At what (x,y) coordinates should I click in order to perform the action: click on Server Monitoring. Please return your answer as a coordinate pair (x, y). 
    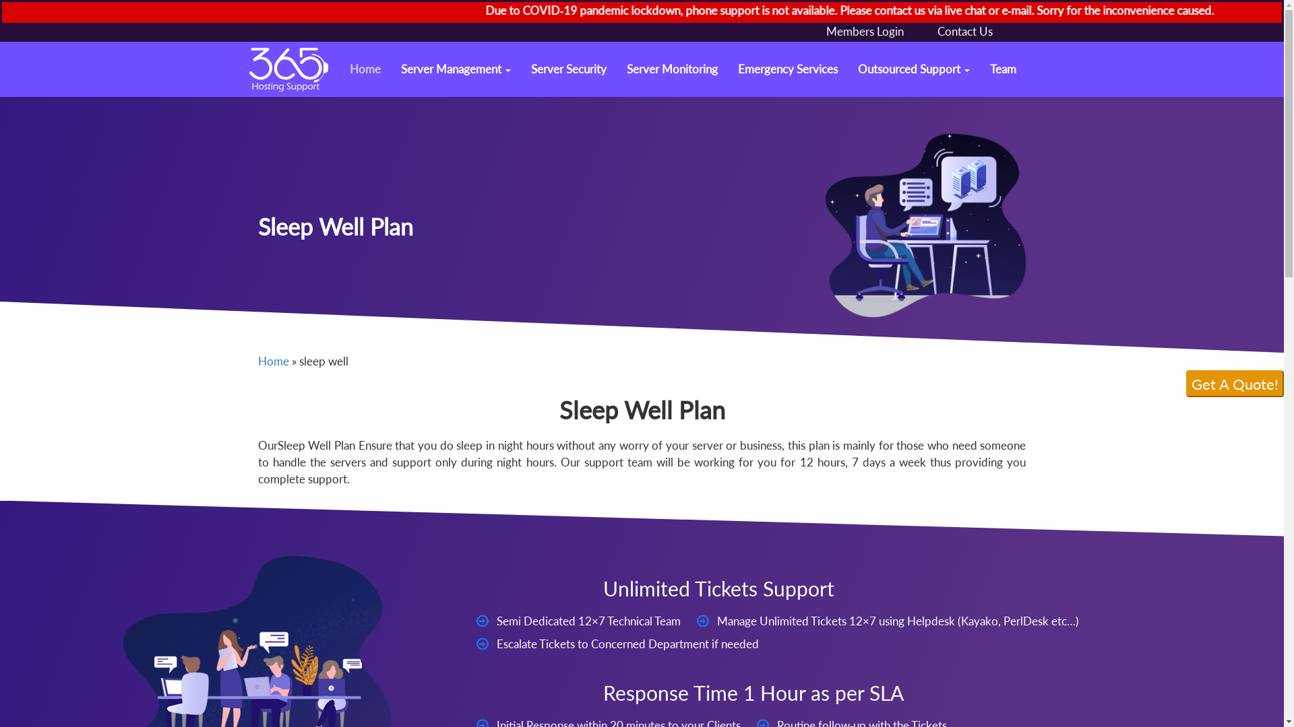
    Looking at the image, I should click on (671, 69).